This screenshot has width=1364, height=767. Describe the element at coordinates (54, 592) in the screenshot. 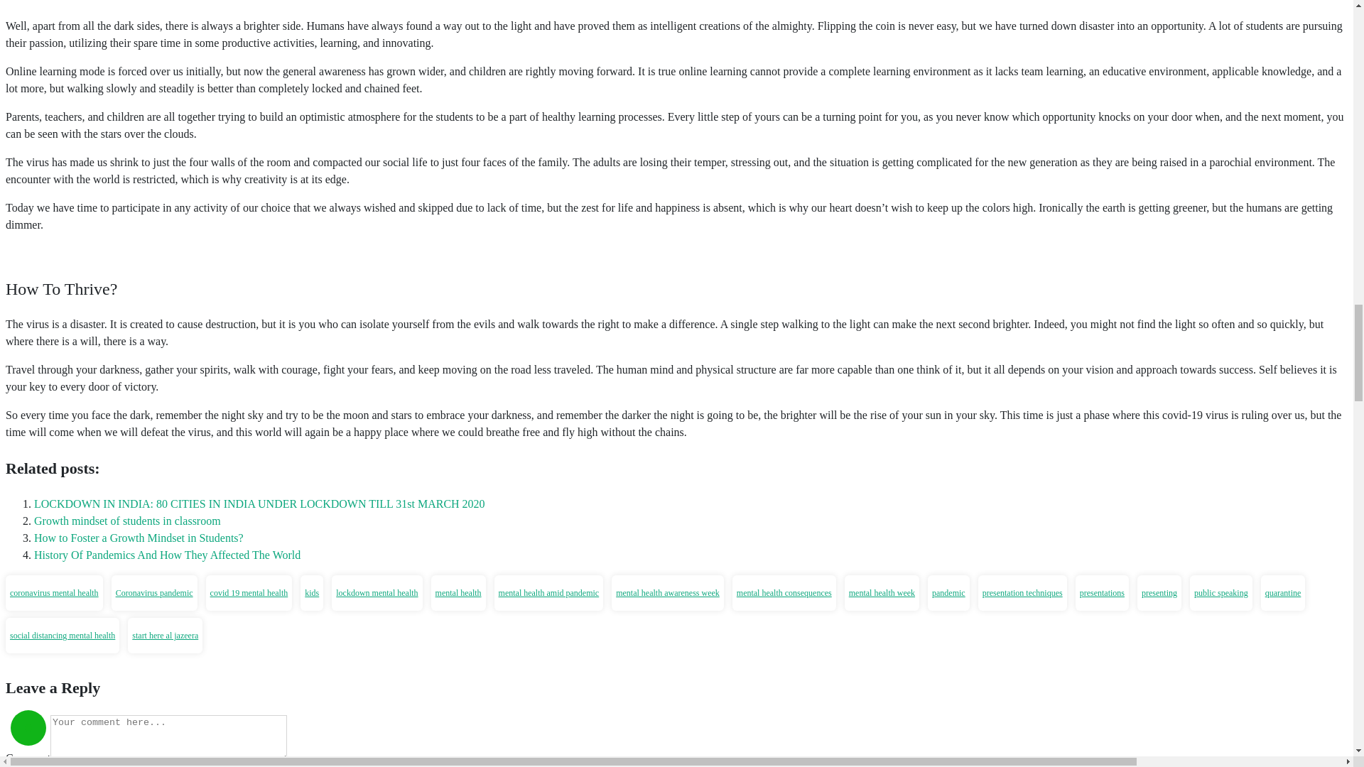

I see `coronavirus mental health` at that location.